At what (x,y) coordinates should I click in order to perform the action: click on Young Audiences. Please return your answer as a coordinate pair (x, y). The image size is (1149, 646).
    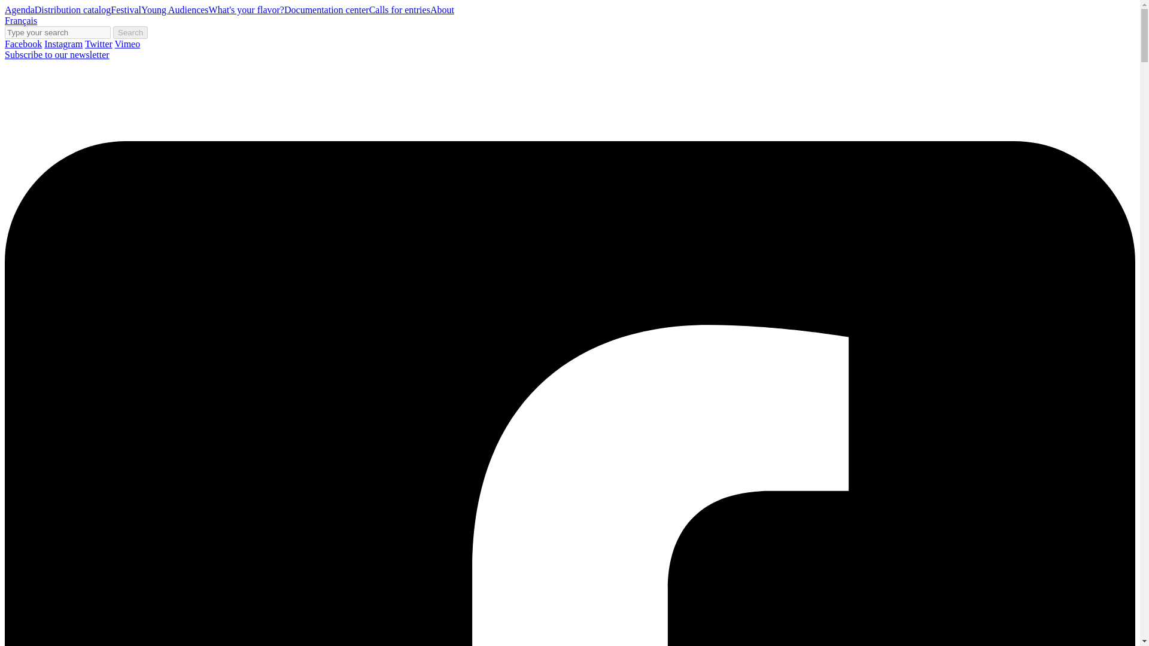
    Looking at the image, I should click on (175, 10).